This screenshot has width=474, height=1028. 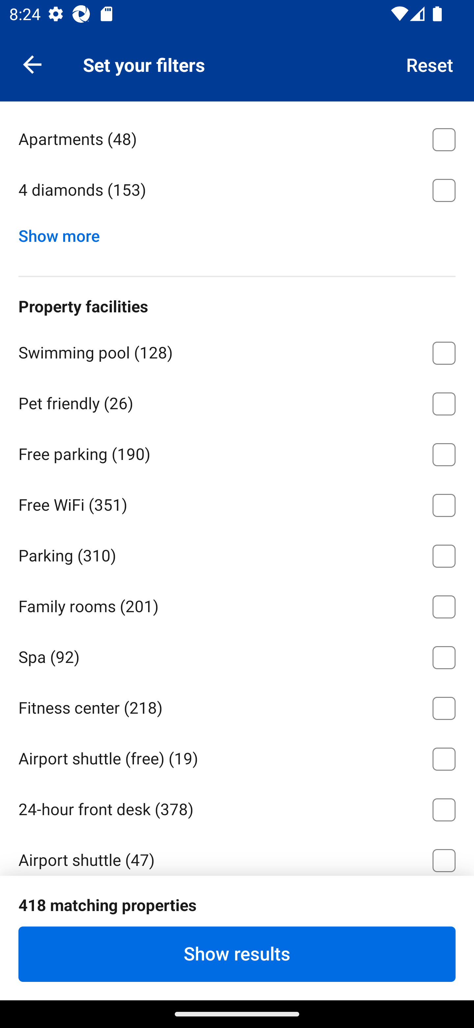 What do you see at coordinates (237, 190) in the screenshot?
I see `4 diamonds ⁦(153)` at bounding box center [237, 190].